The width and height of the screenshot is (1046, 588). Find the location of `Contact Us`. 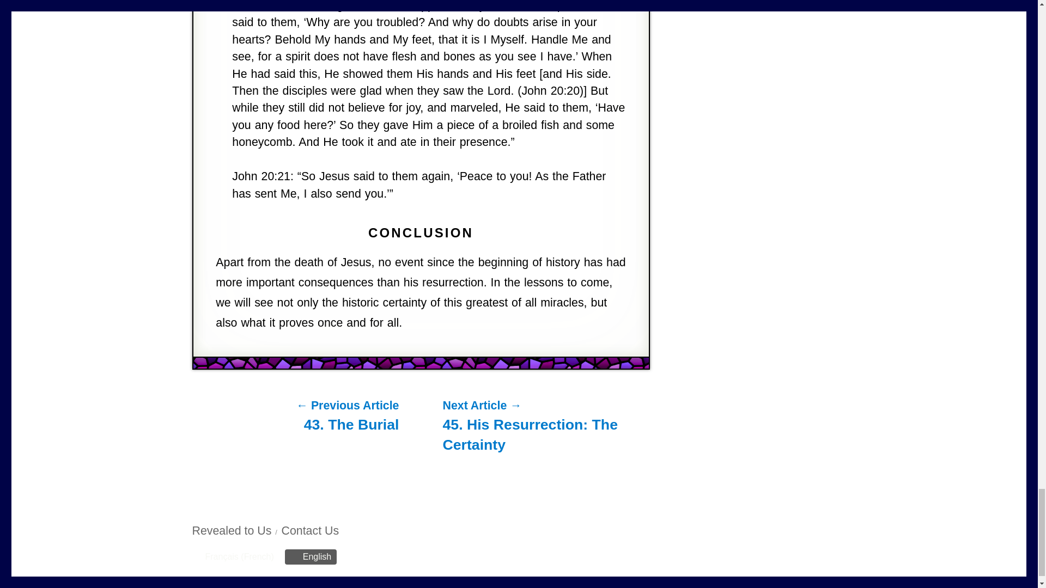

Contact Us is located at coordinates (310, 531).